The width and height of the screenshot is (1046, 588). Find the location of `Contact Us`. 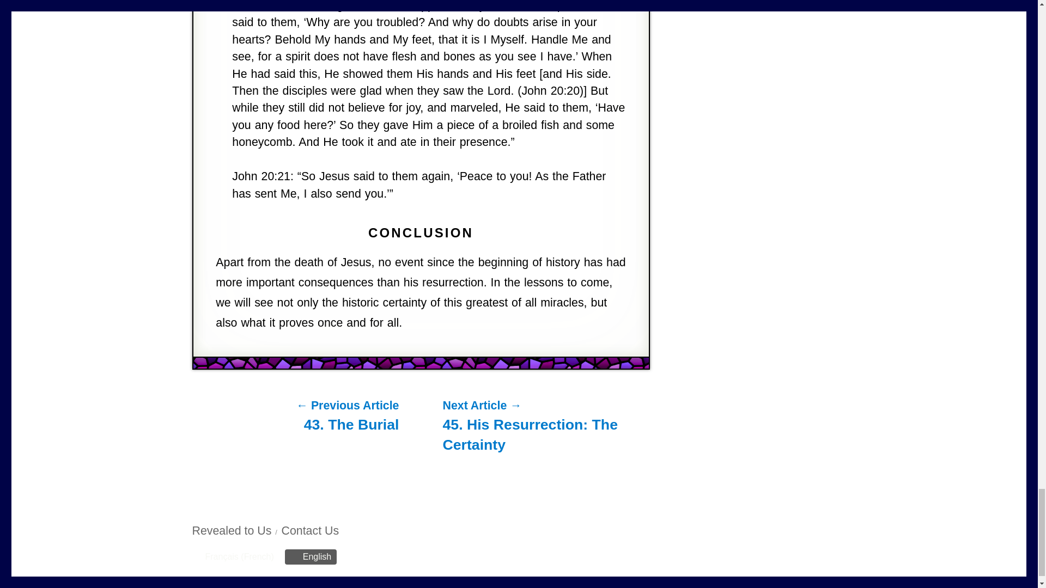

Contact Us is located at coordinates (310, 531).